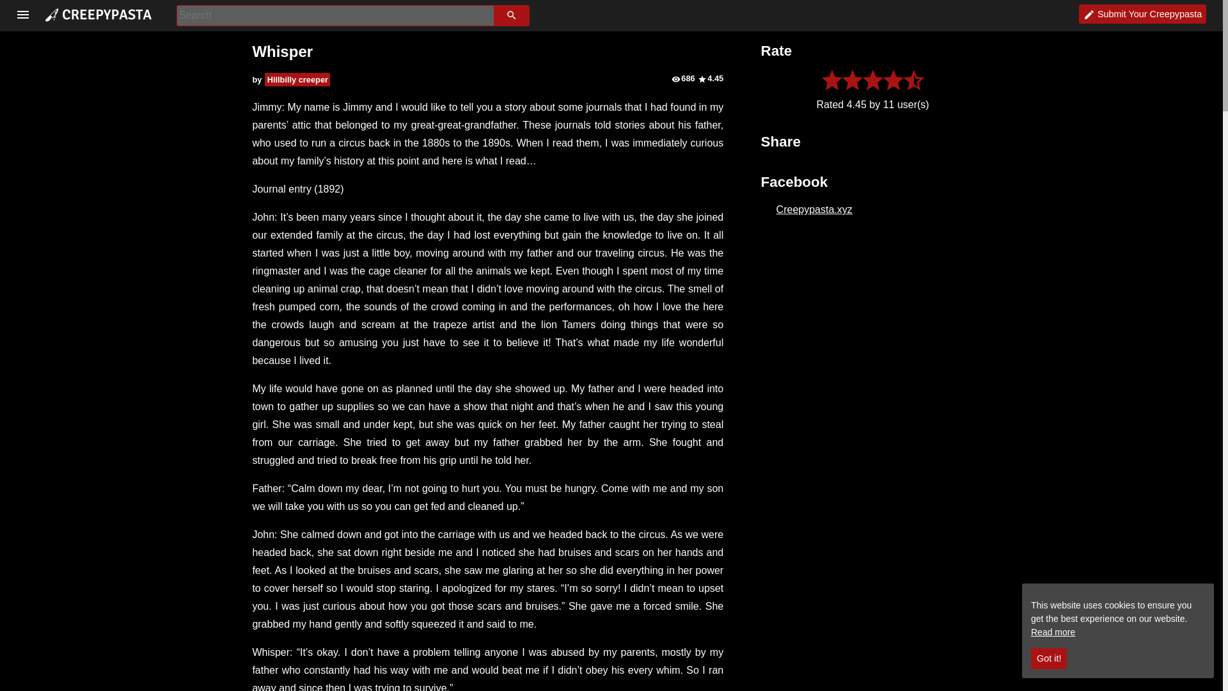 This screenshot has width=1228, height=691. Describe the element at coordinates (1143, 13) in the screenshot. I see `Submit Your Creepypasta` at that location.